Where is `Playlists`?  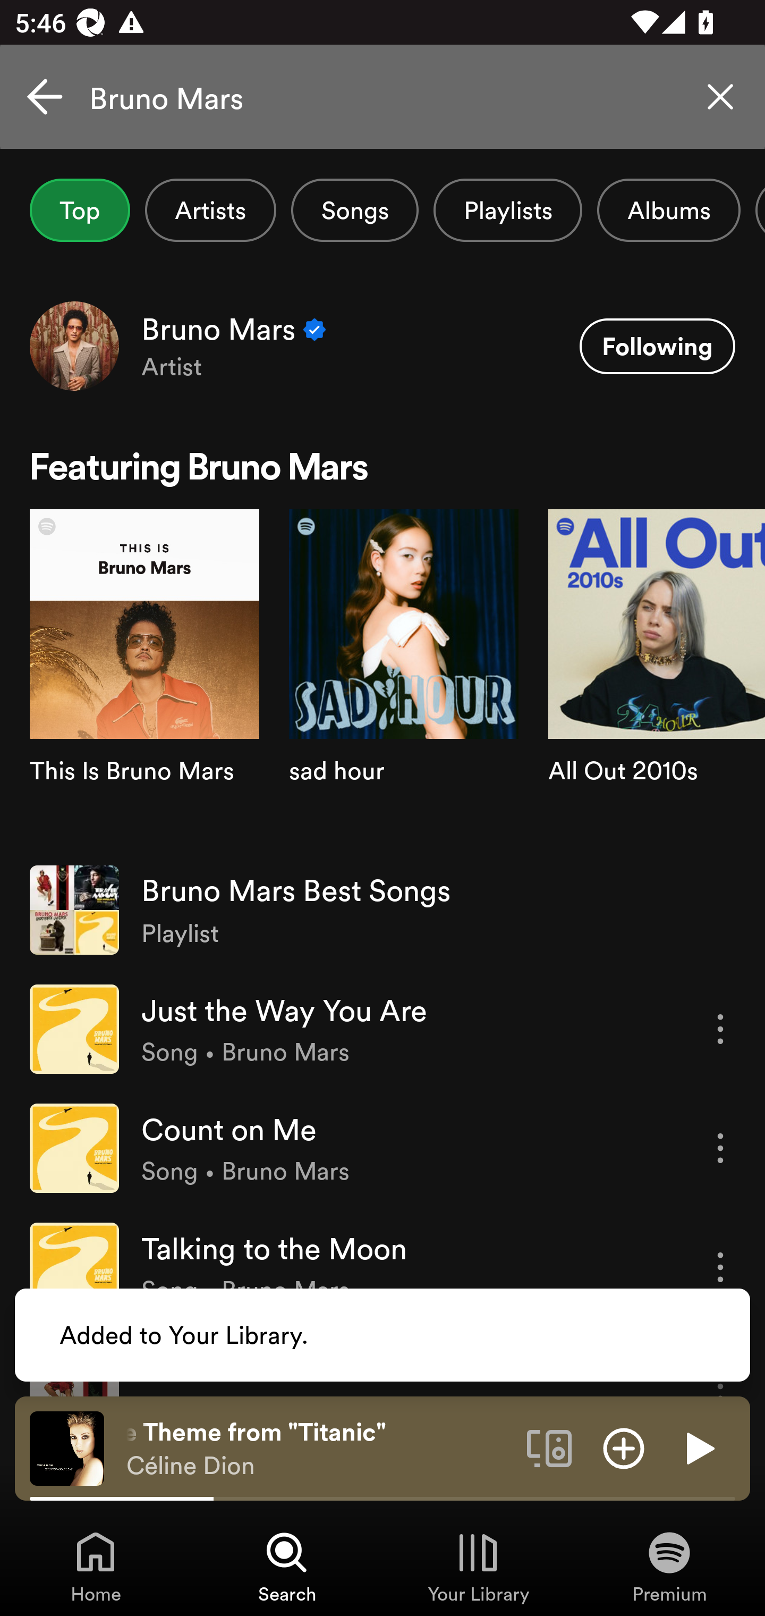 Playlists is located at coordinates (508, 210).